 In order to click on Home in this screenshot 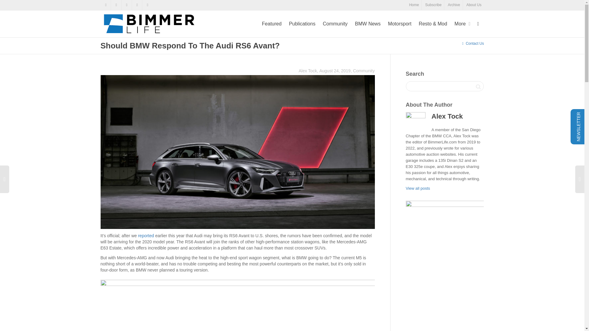, I will do `click(414, 5)`.